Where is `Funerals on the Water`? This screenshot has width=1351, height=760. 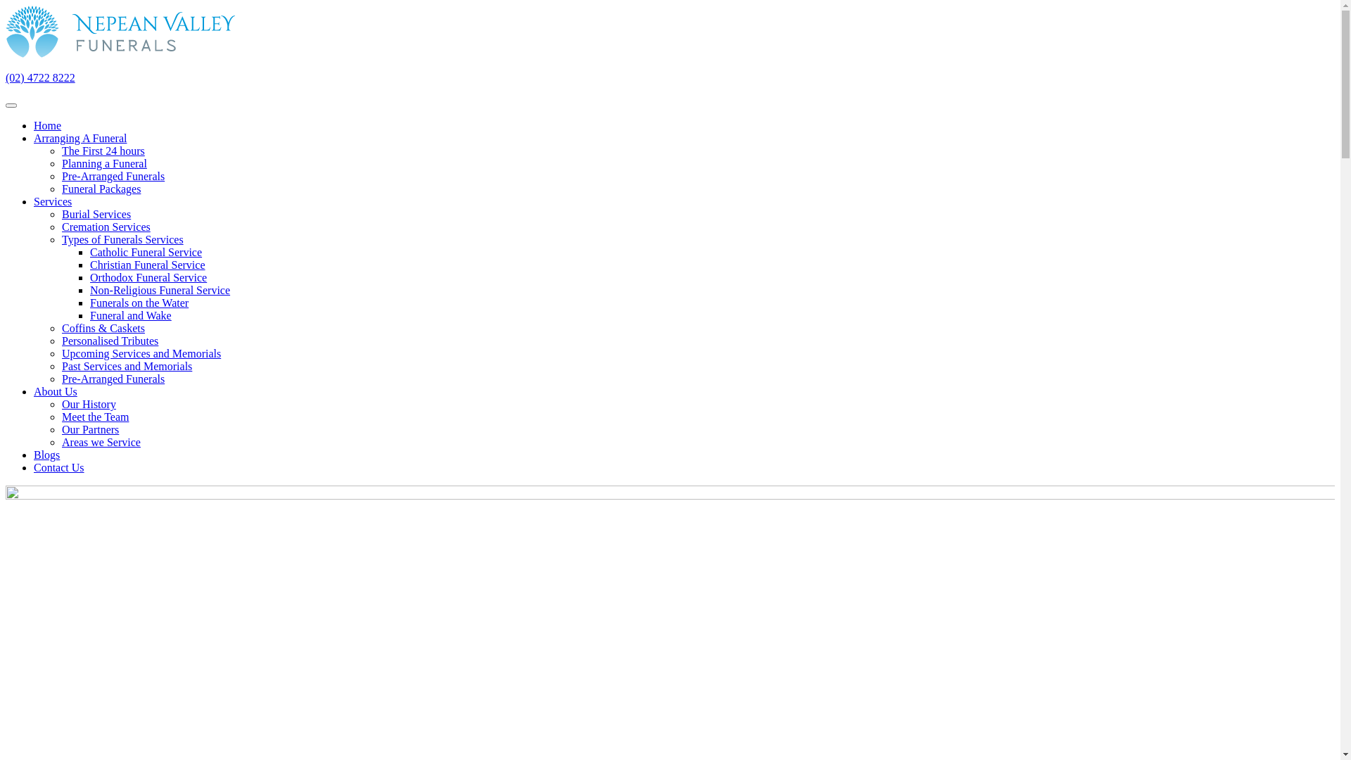 Funerals on the Water is located at coordinates (139, 303).